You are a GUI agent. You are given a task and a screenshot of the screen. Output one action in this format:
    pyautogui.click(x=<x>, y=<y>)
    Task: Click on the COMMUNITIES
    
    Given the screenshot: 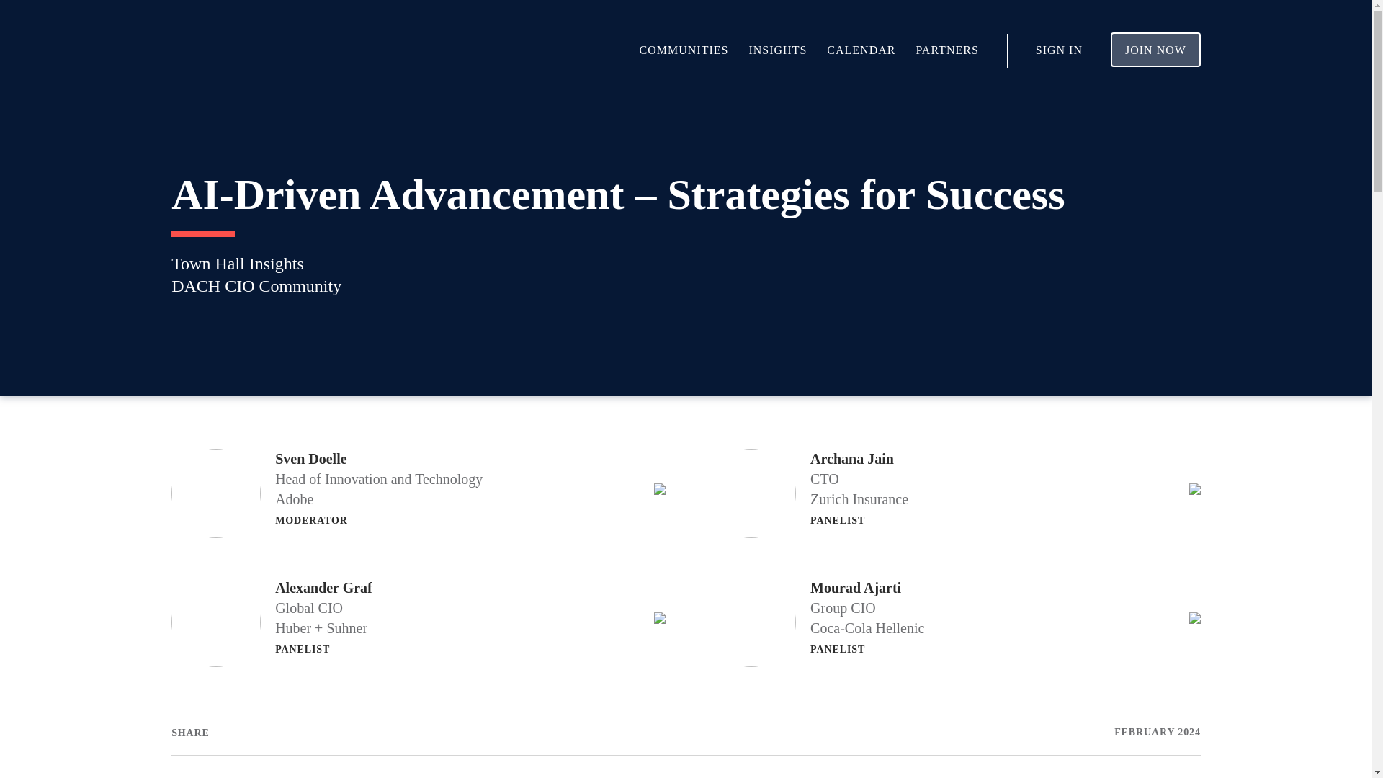 What is the action you would take?
    pyautogui.click(x=684, y=50)
    